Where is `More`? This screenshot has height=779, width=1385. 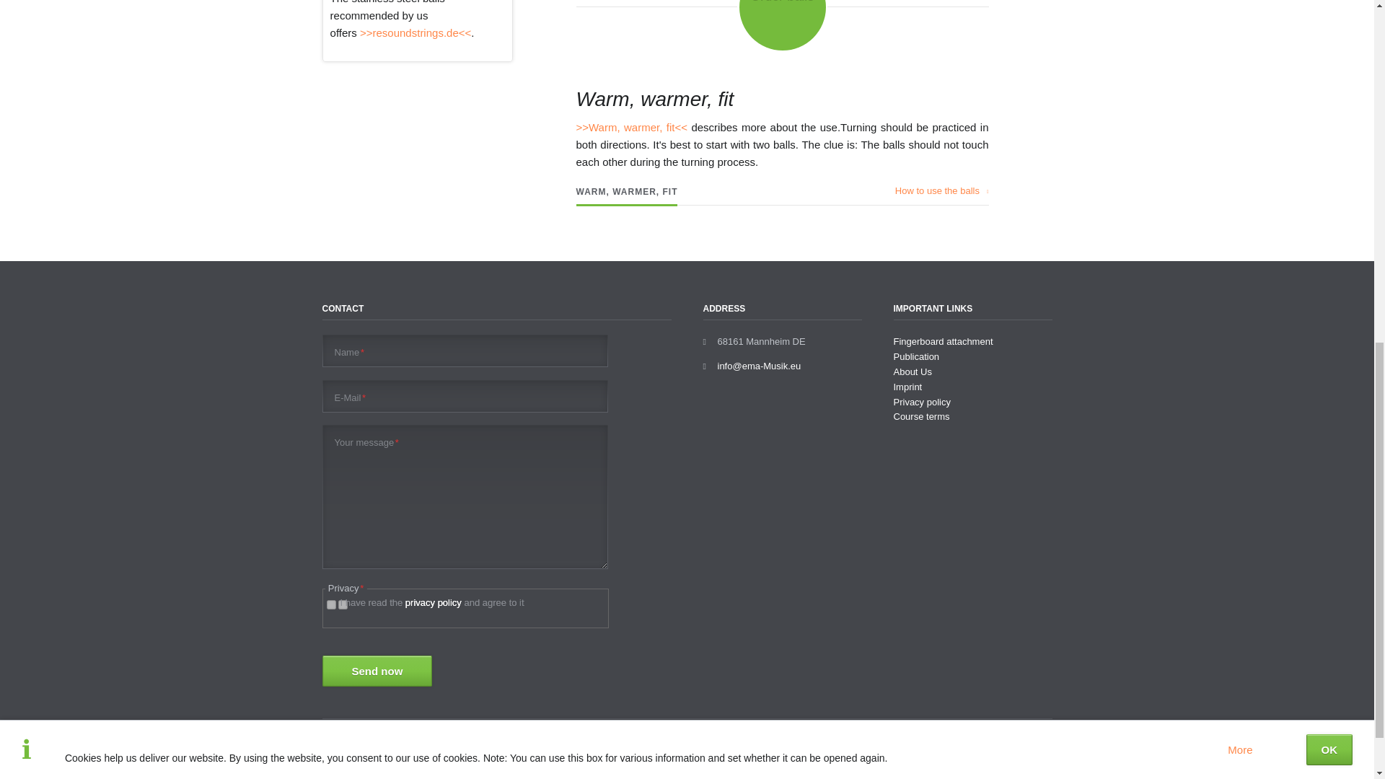 More is located at coordinates (1239, 95).